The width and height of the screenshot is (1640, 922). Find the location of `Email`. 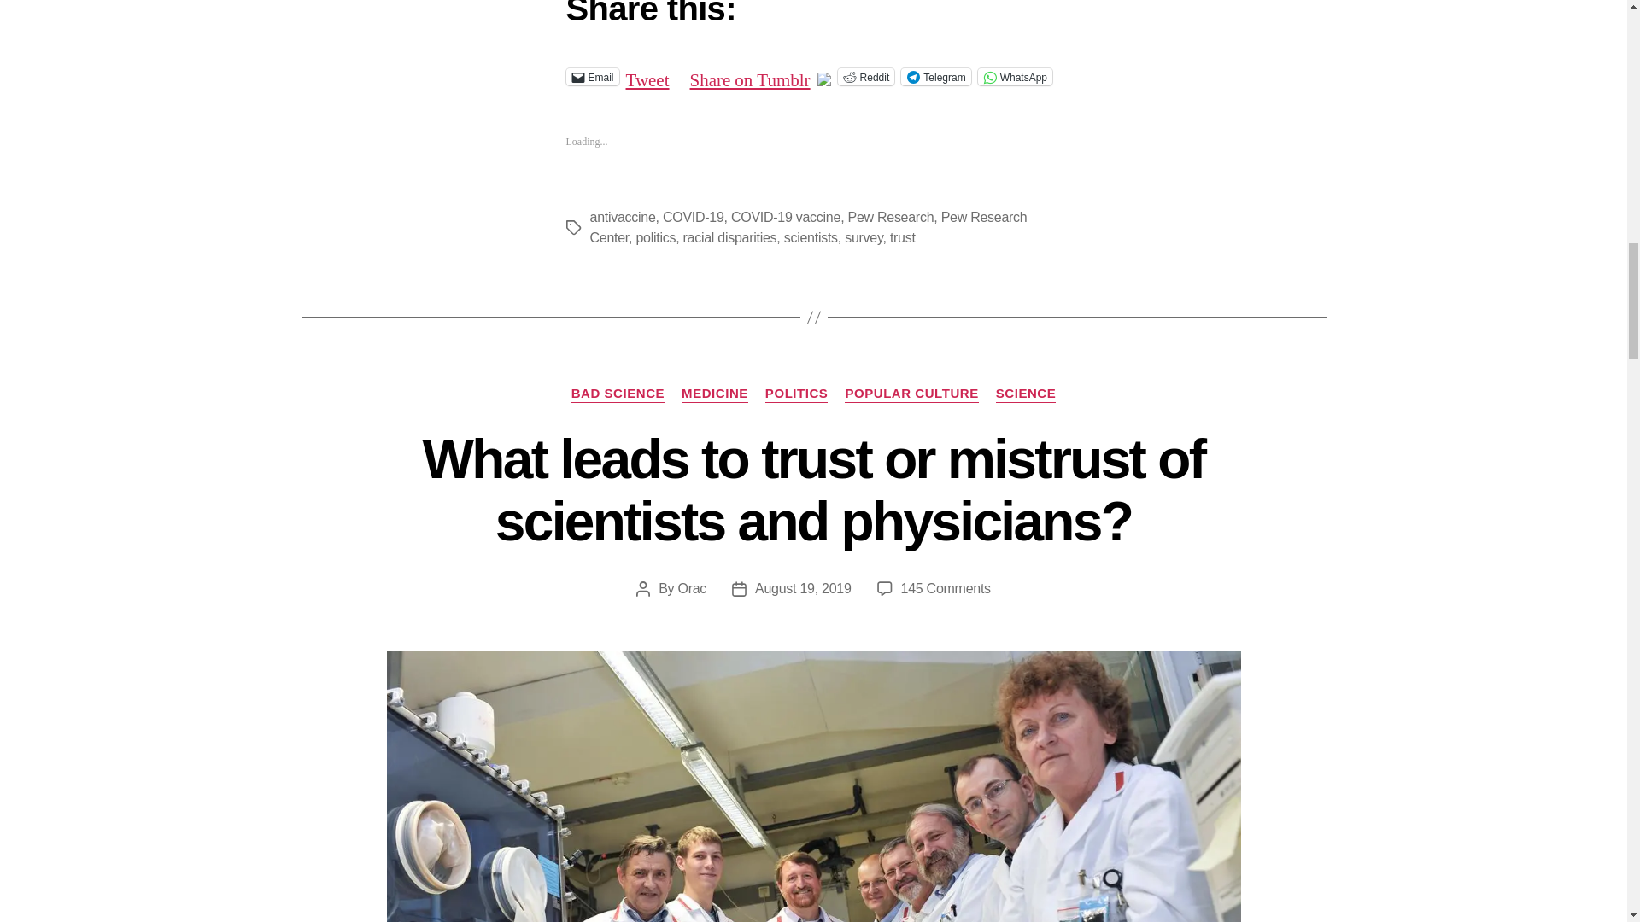

Email is located at coordinates (591, 77).